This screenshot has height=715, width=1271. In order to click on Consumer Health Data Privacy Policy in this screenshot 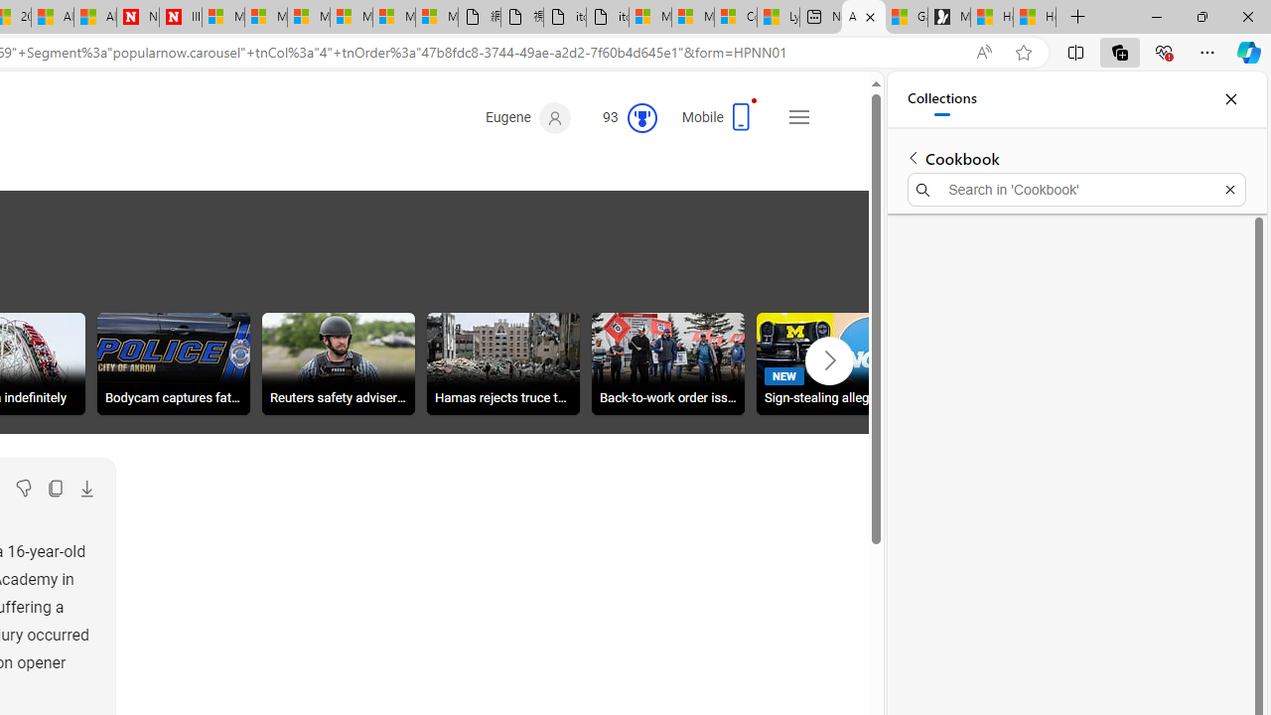, I will do `click(735, 18)`.